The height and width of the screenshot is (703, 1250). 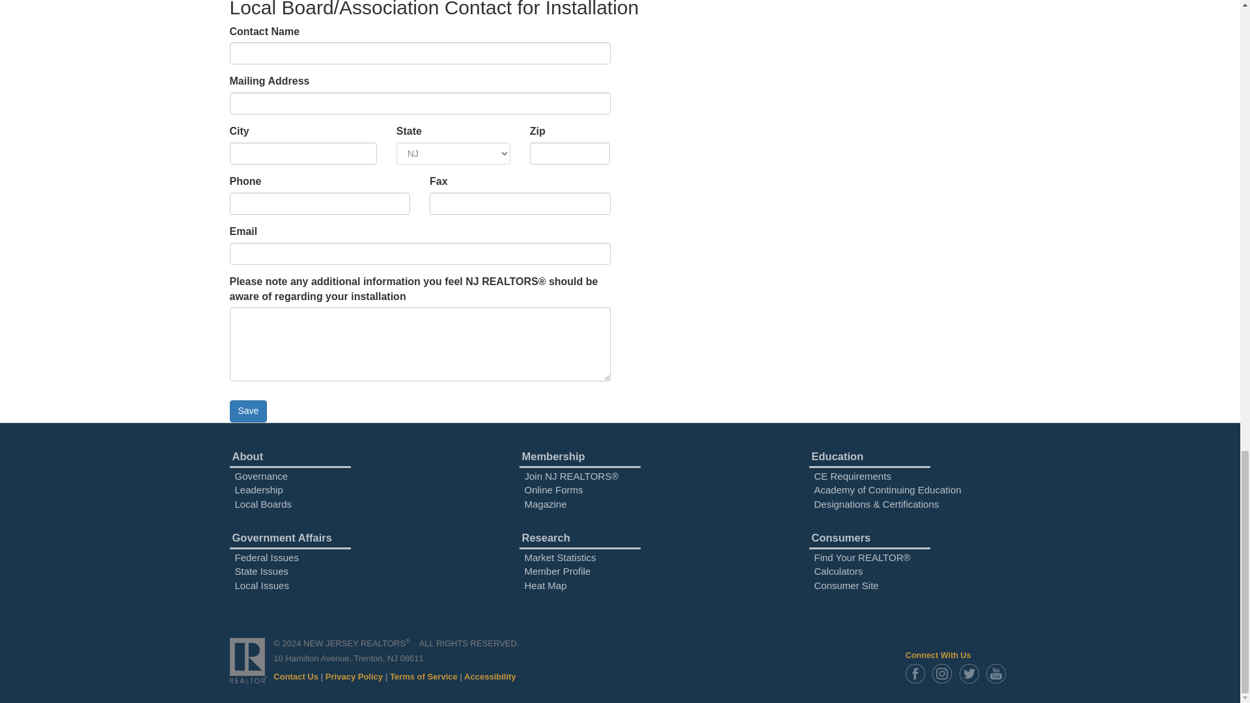 What do you see at coordinates (887, 489) in the screenshot?
I see `Academy of Continuing Education` at bounding box center [887, 489].